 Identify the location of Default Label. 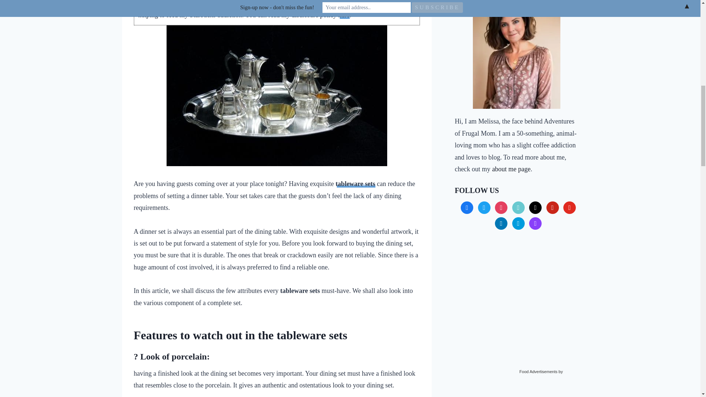
(535, 207).